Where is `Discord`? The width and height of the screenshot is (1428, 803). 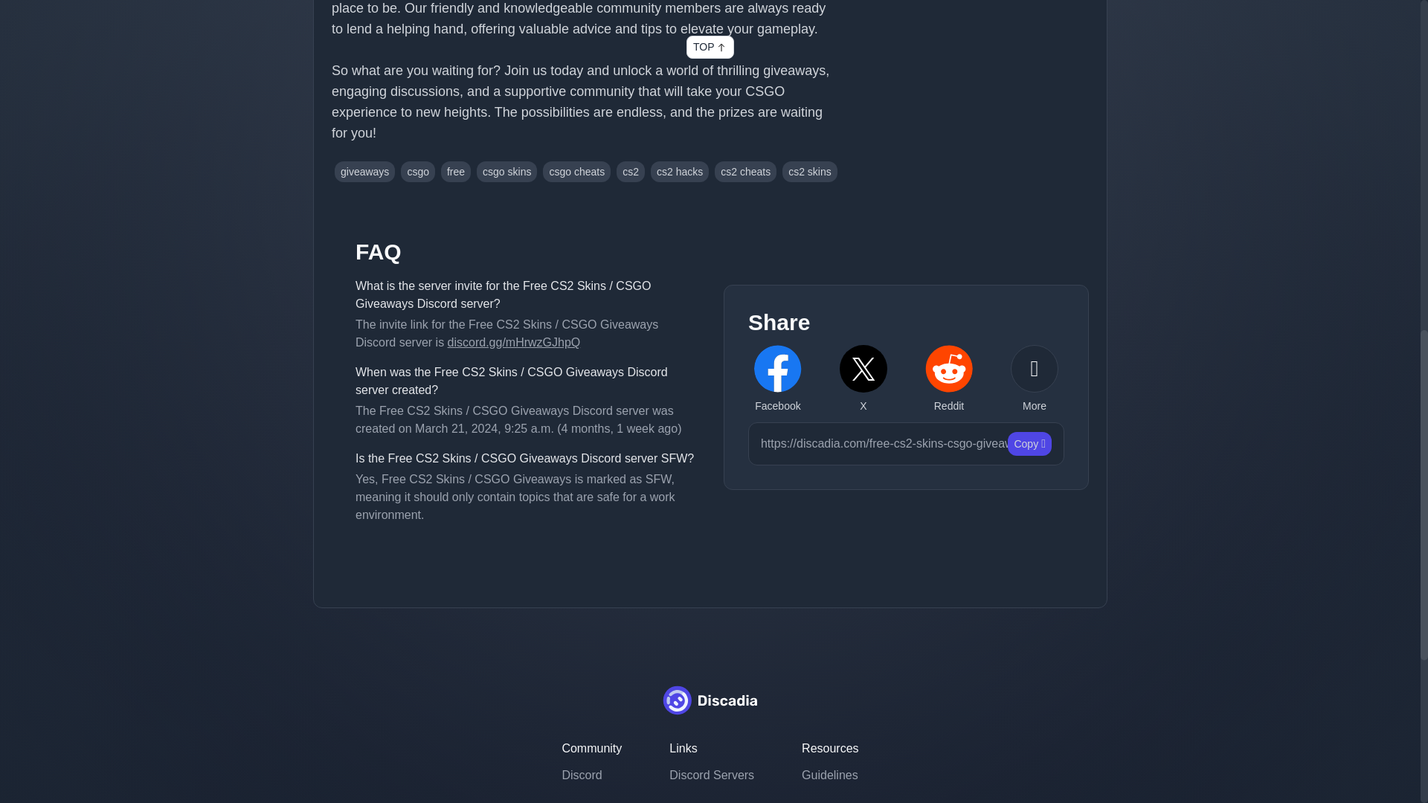 Discord is located at coordinates (591, 775).